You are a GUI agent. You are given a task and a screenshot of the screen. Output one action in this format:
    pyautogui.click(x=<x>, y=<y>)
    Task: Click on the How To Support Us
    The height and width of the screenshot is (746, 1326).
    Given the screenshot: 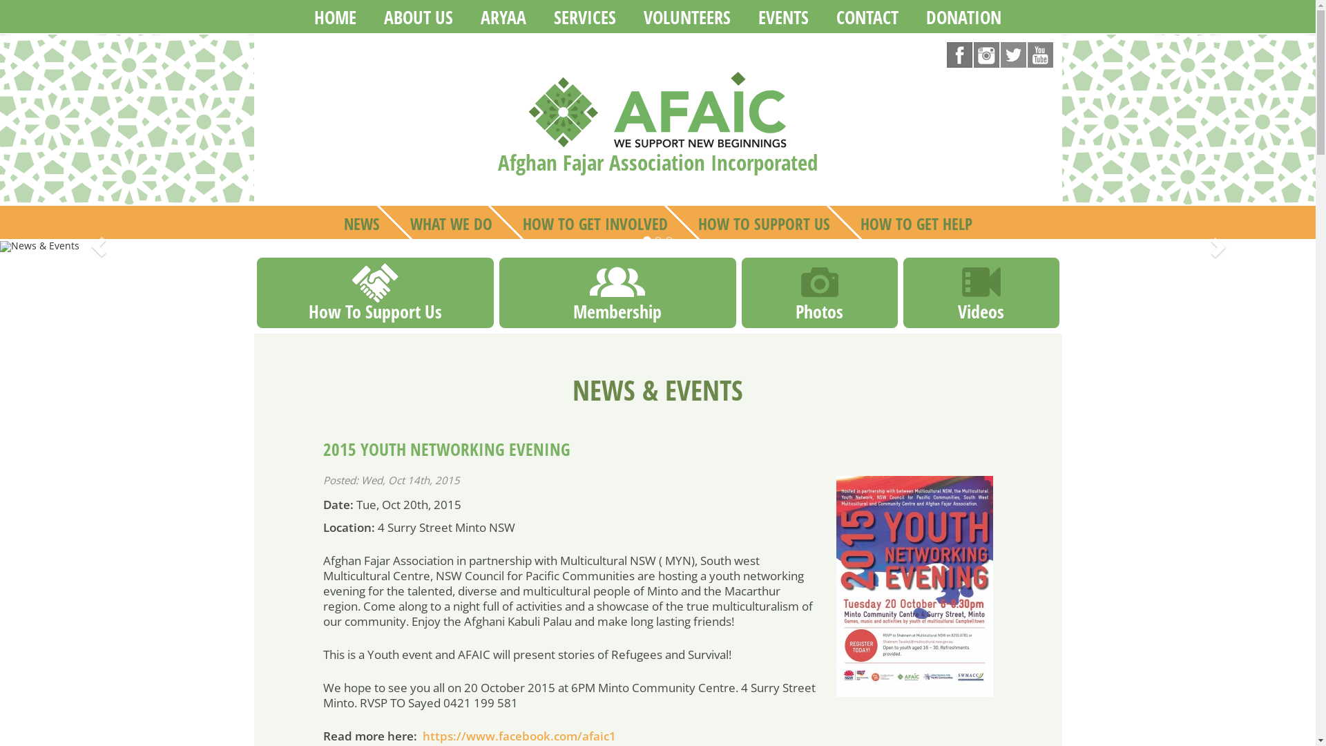 What is the action you would take?
    pyautogui.click(x=376, y=312)
    